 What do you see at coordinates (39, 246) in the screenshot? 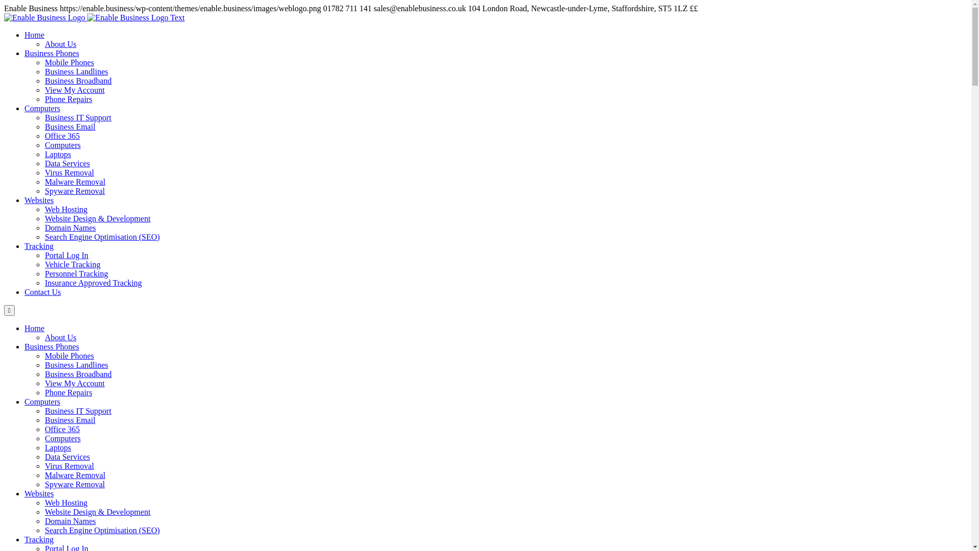
I see `Tracking` at bounding box center [39, 246].